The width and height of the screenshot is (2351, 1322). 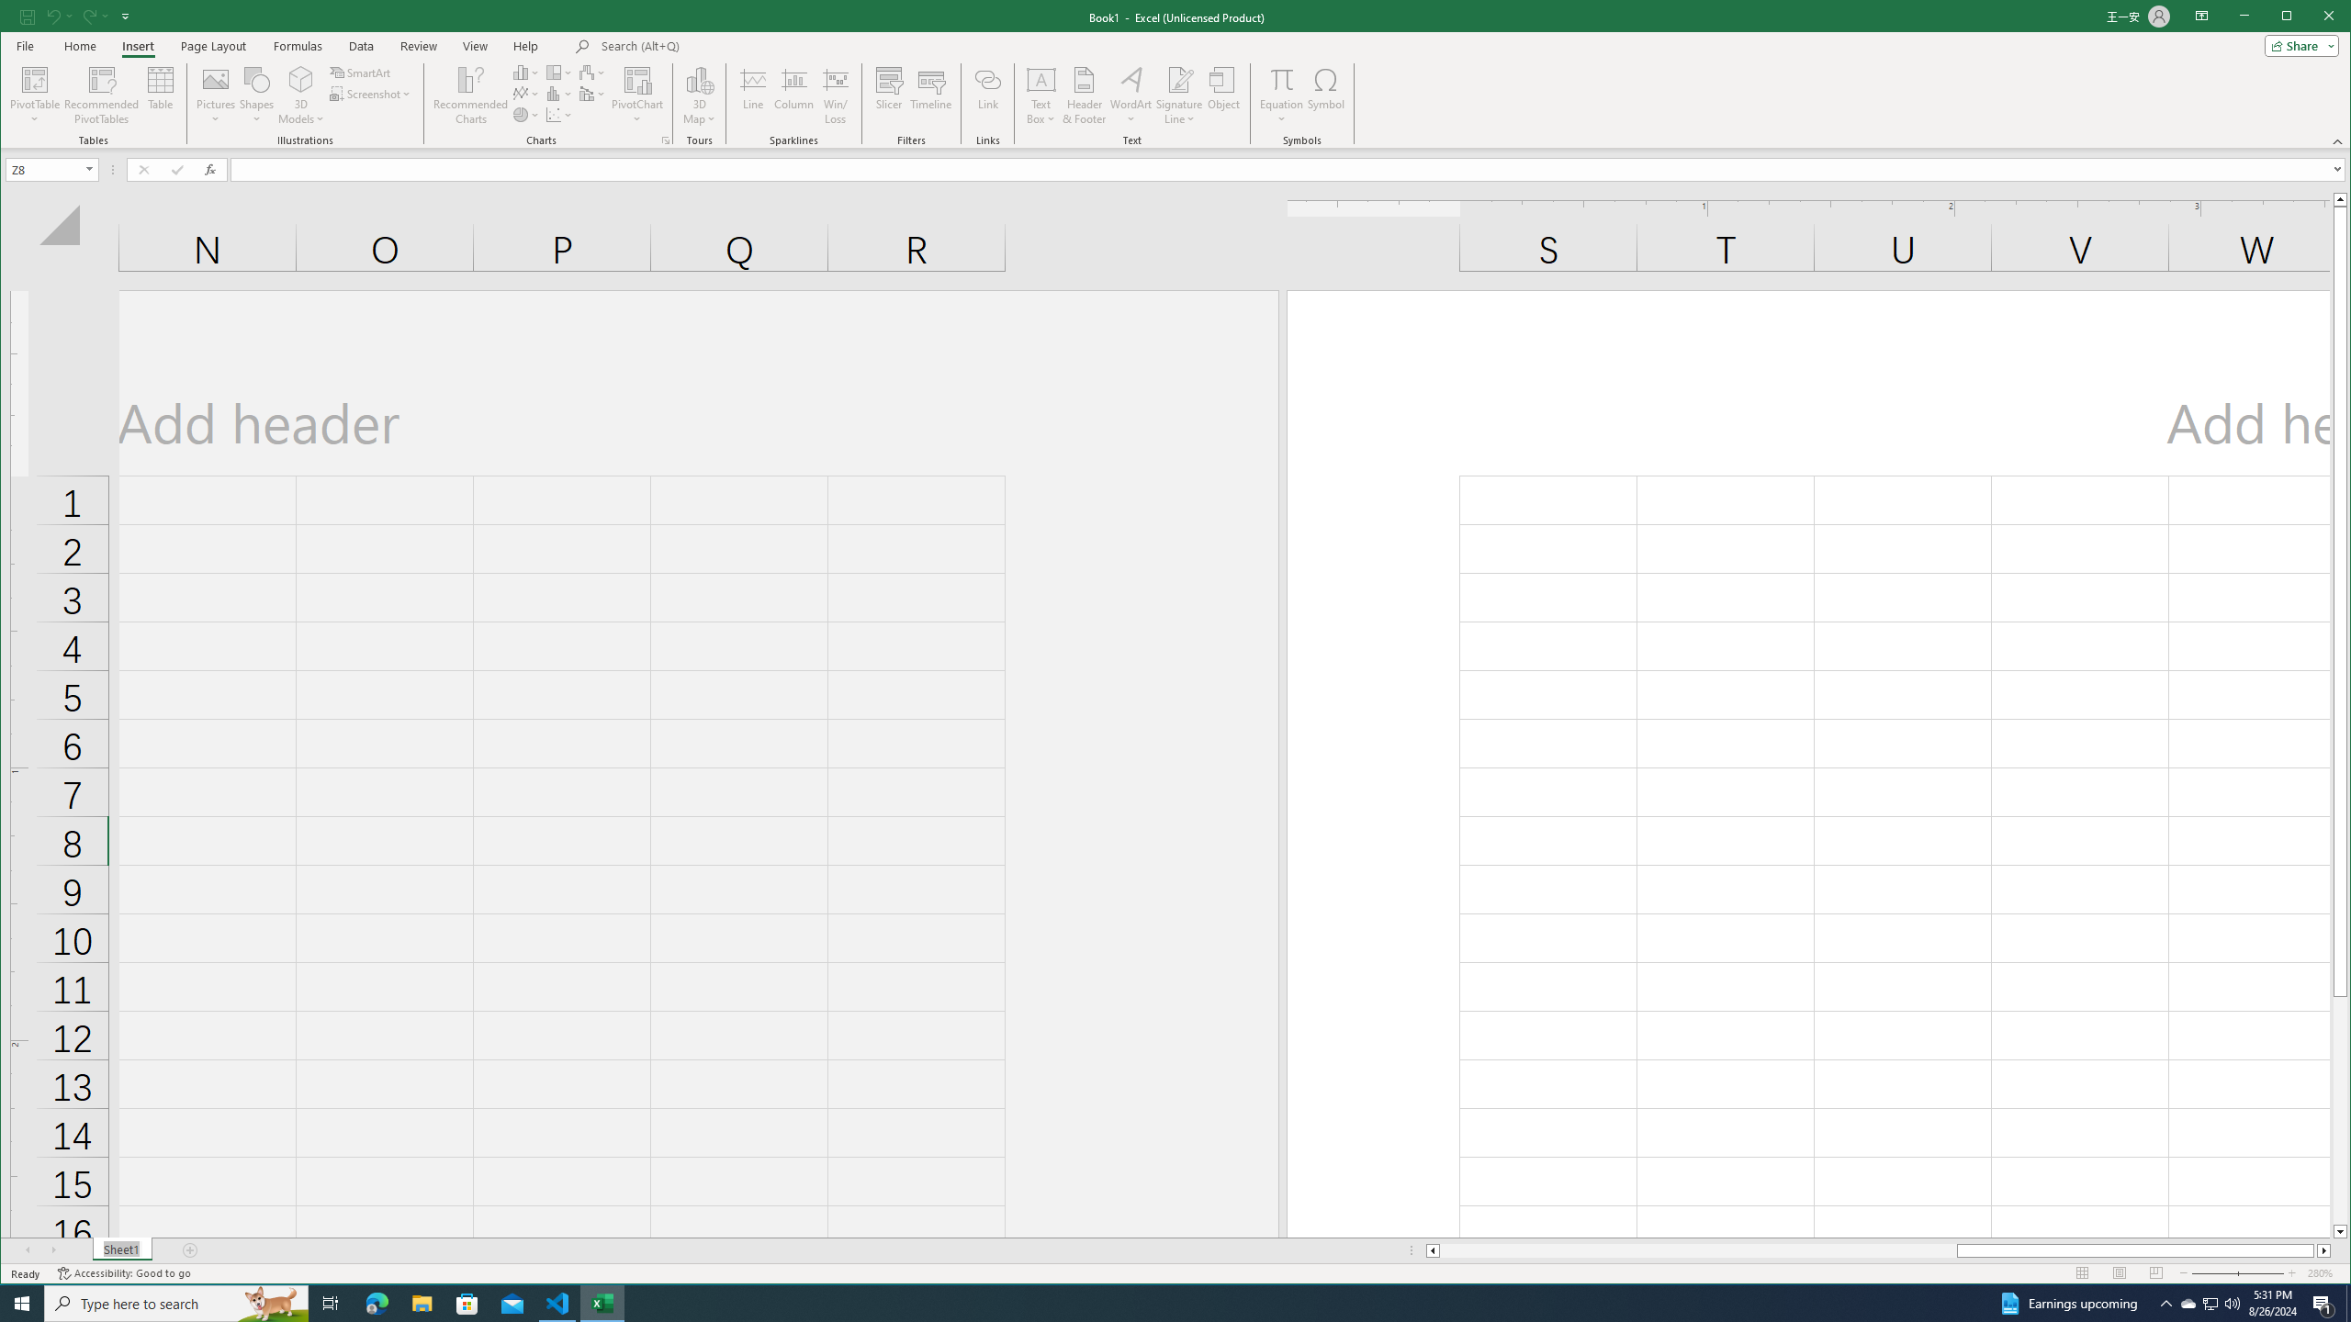 I want to click on Recommended Charts, so click(x=665, y=140).